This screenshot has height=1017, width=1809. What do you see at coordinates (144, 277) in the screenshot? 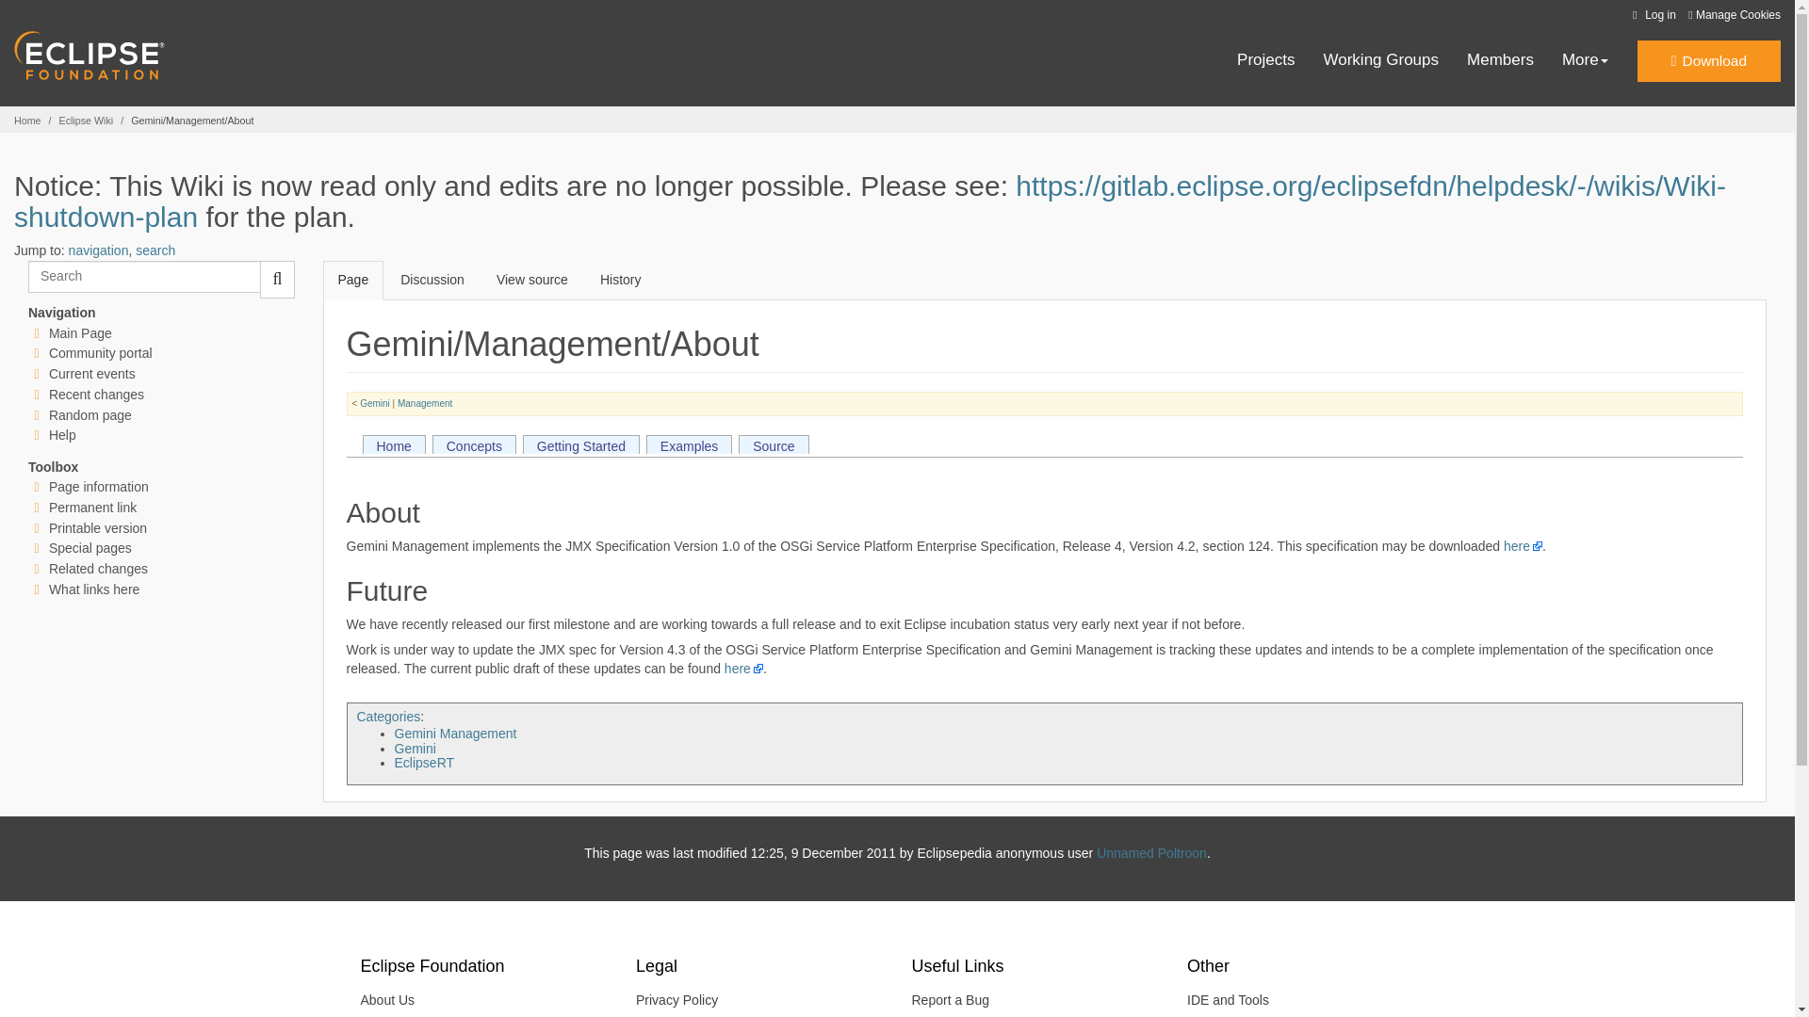
I see `Special:Search` at bounding box center [144, 277].